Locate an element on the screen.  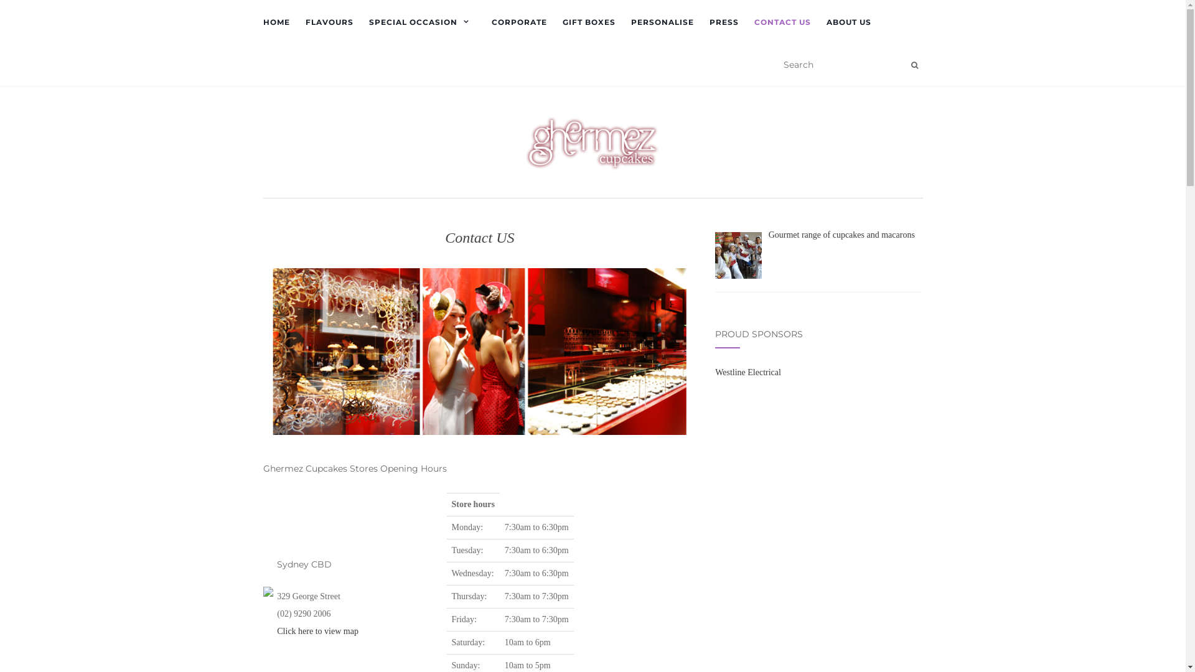
Search is located at coordinates (915, 65).